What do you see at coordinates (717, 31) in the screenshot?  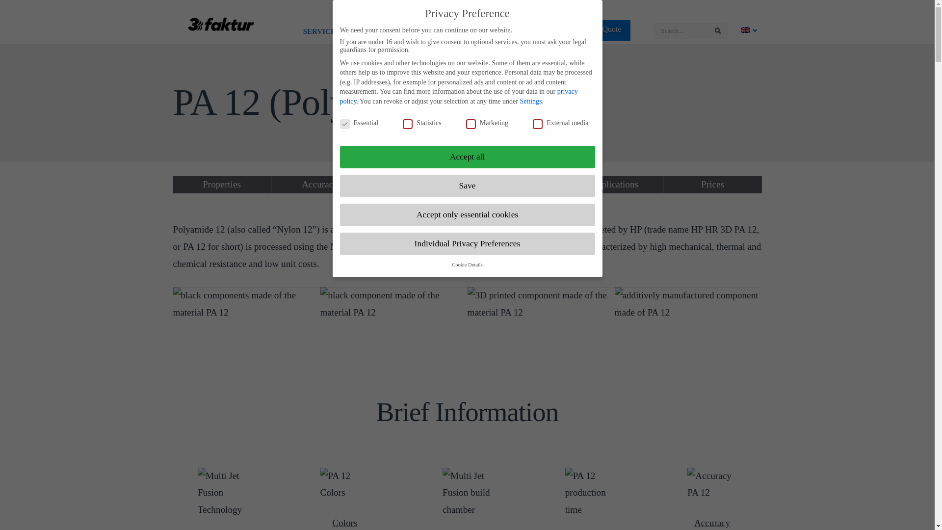 I see `Search` at bounding box center [717, 31].